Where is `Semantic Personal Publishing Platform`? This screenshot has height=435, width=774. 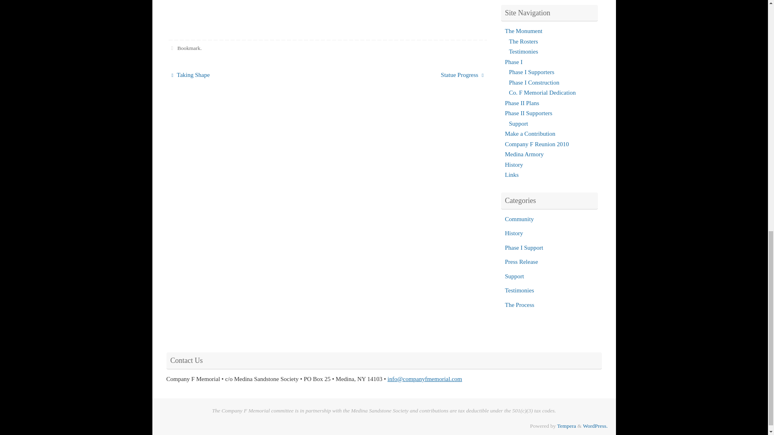 Semantic Personal Publishing Platform is located at coordinates (595, 425).